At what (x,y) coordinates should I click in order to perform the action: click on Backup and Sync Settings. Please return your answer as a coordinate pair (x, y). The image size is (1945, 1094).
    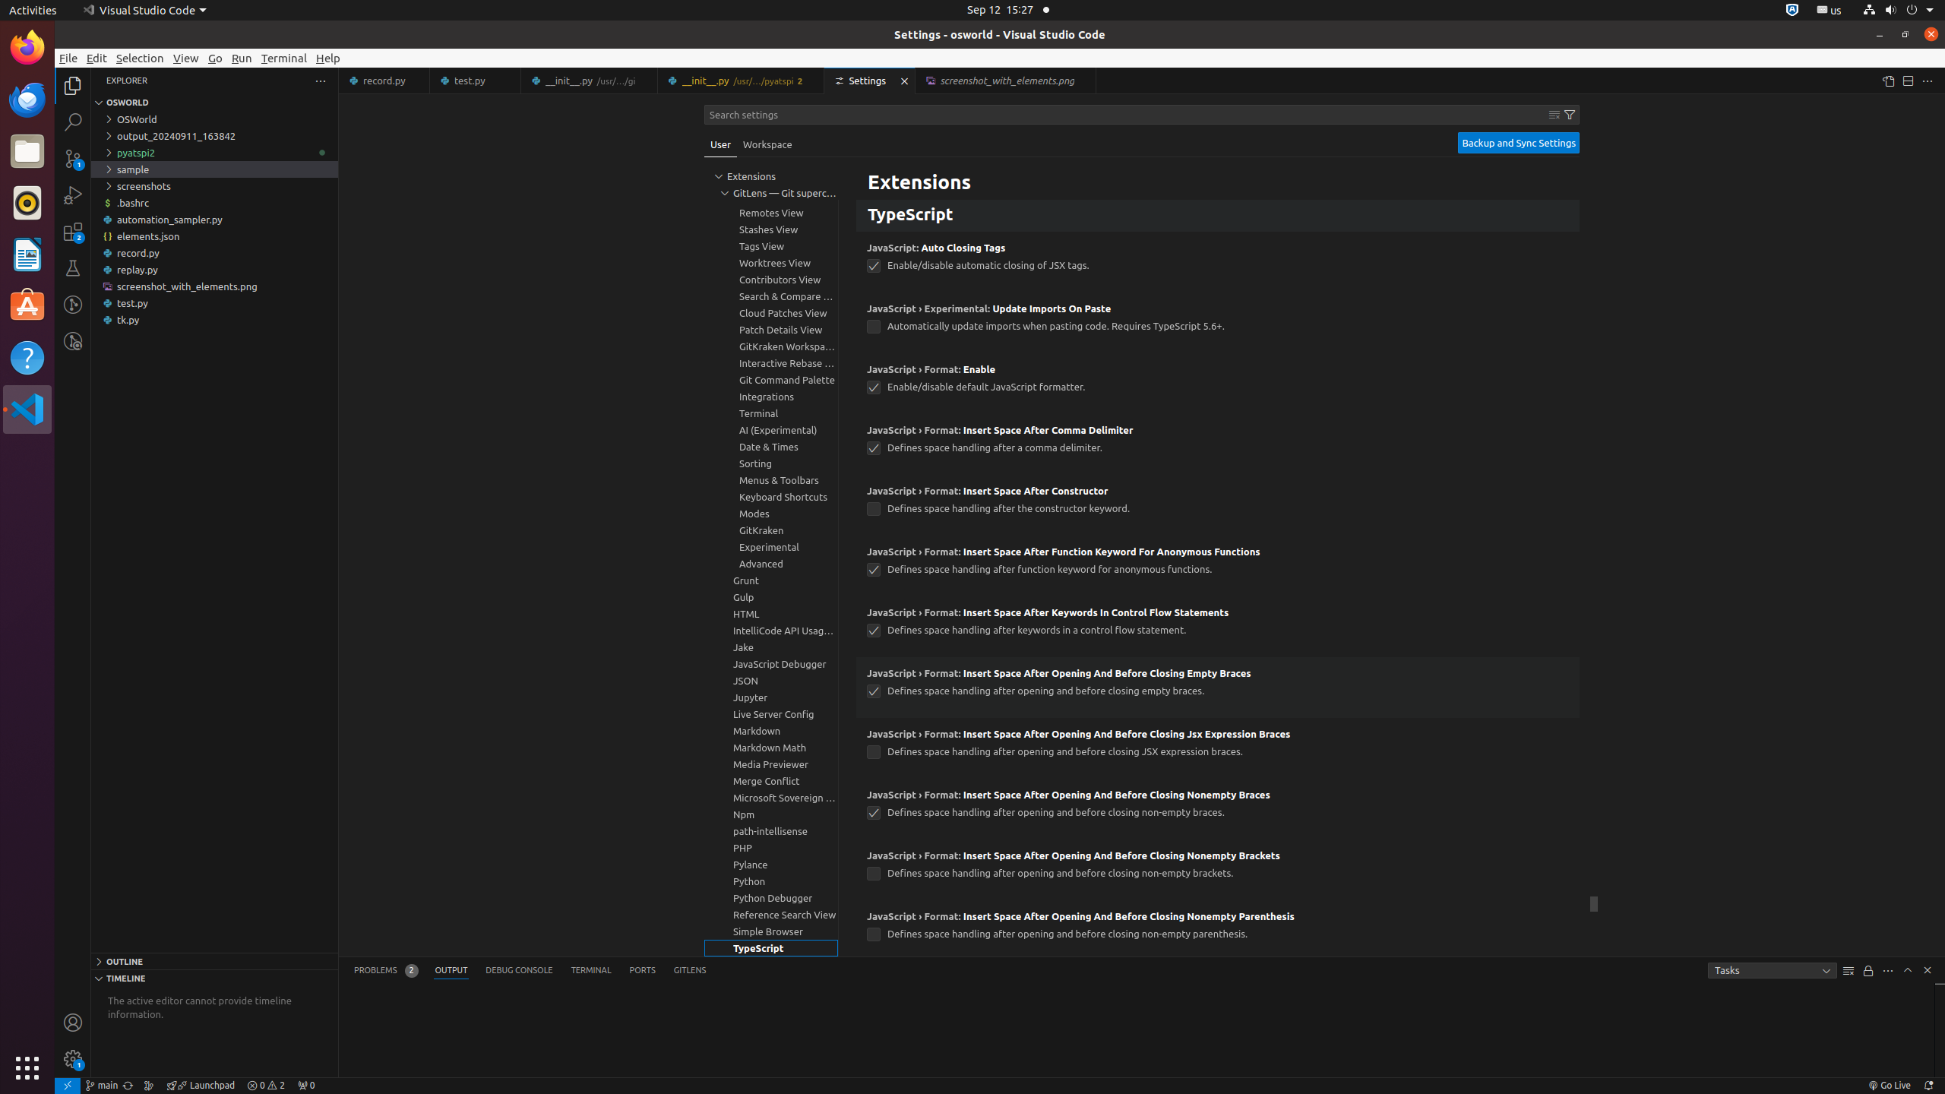
    Looking at the image, I should click on (1519, 143).